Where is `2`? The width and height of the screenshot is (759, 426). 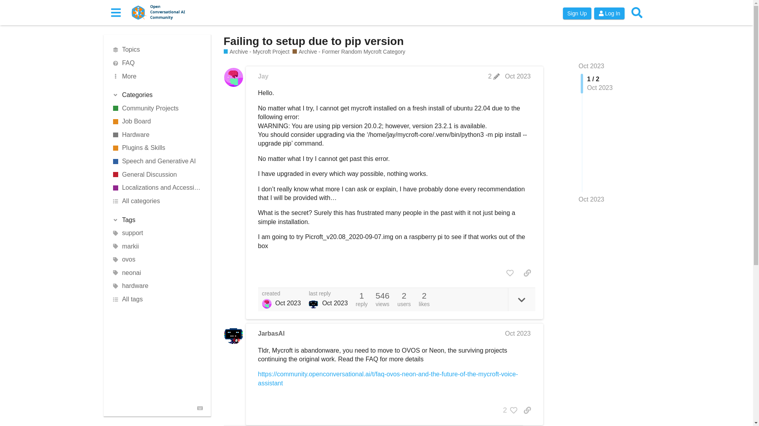 2 is located at coordinates (493, 77).